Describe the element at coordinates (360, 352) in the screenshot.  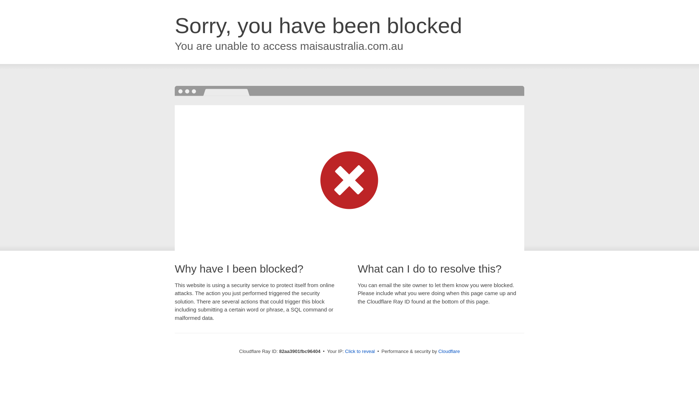
I see `Click to reveal` at that location.